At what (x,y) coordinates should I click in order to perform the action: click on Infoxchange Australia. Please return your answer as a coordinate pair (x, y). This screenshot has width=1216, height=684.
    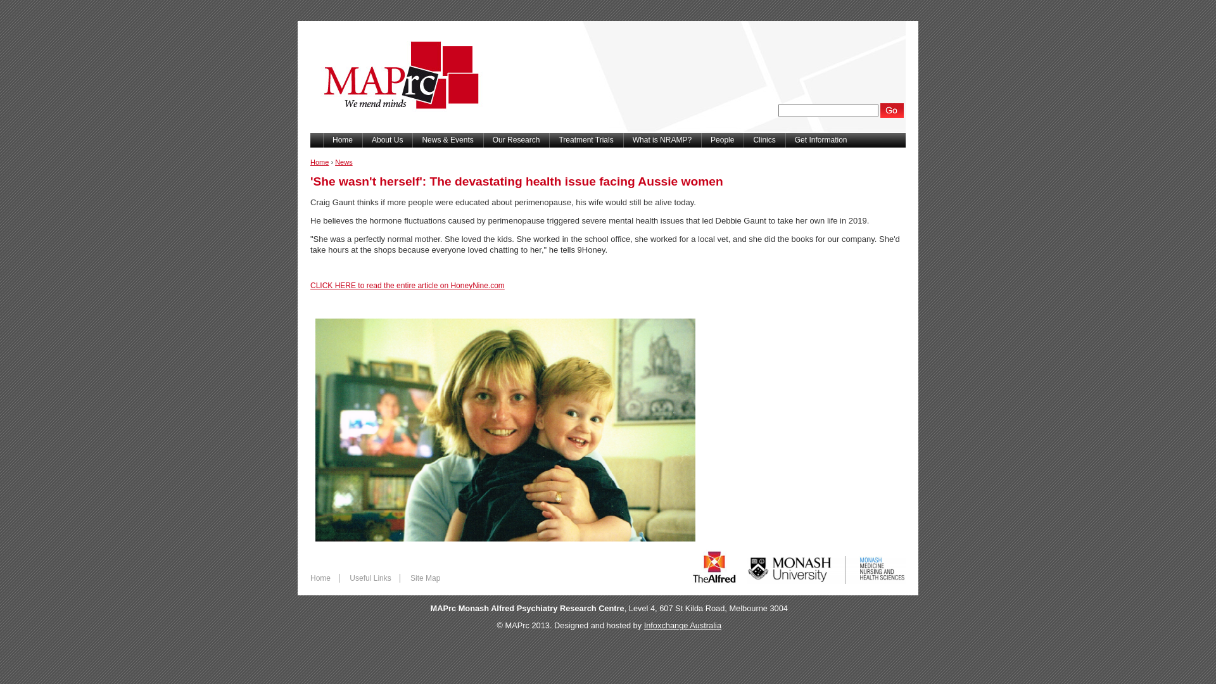
    Looking at the image, I should click on (683, 626).